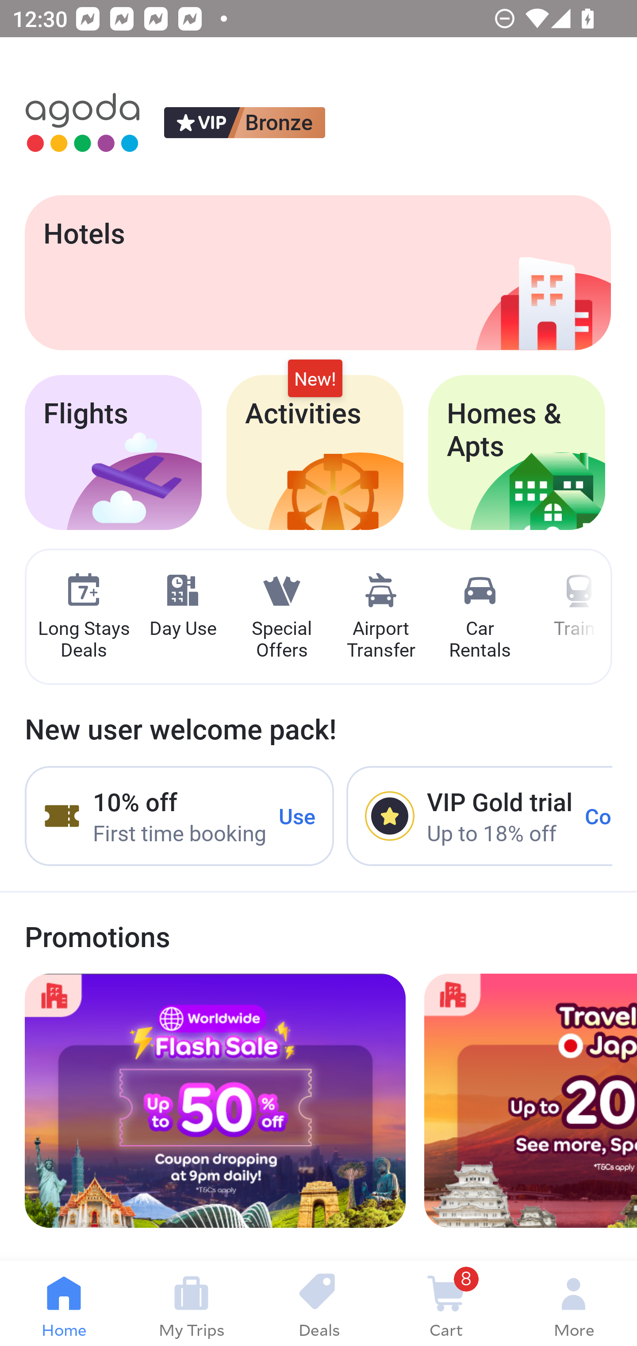  What do you see at coordinates (113, 453) in the screenshot?
I see `Flights` at bounding box center [113, 453].